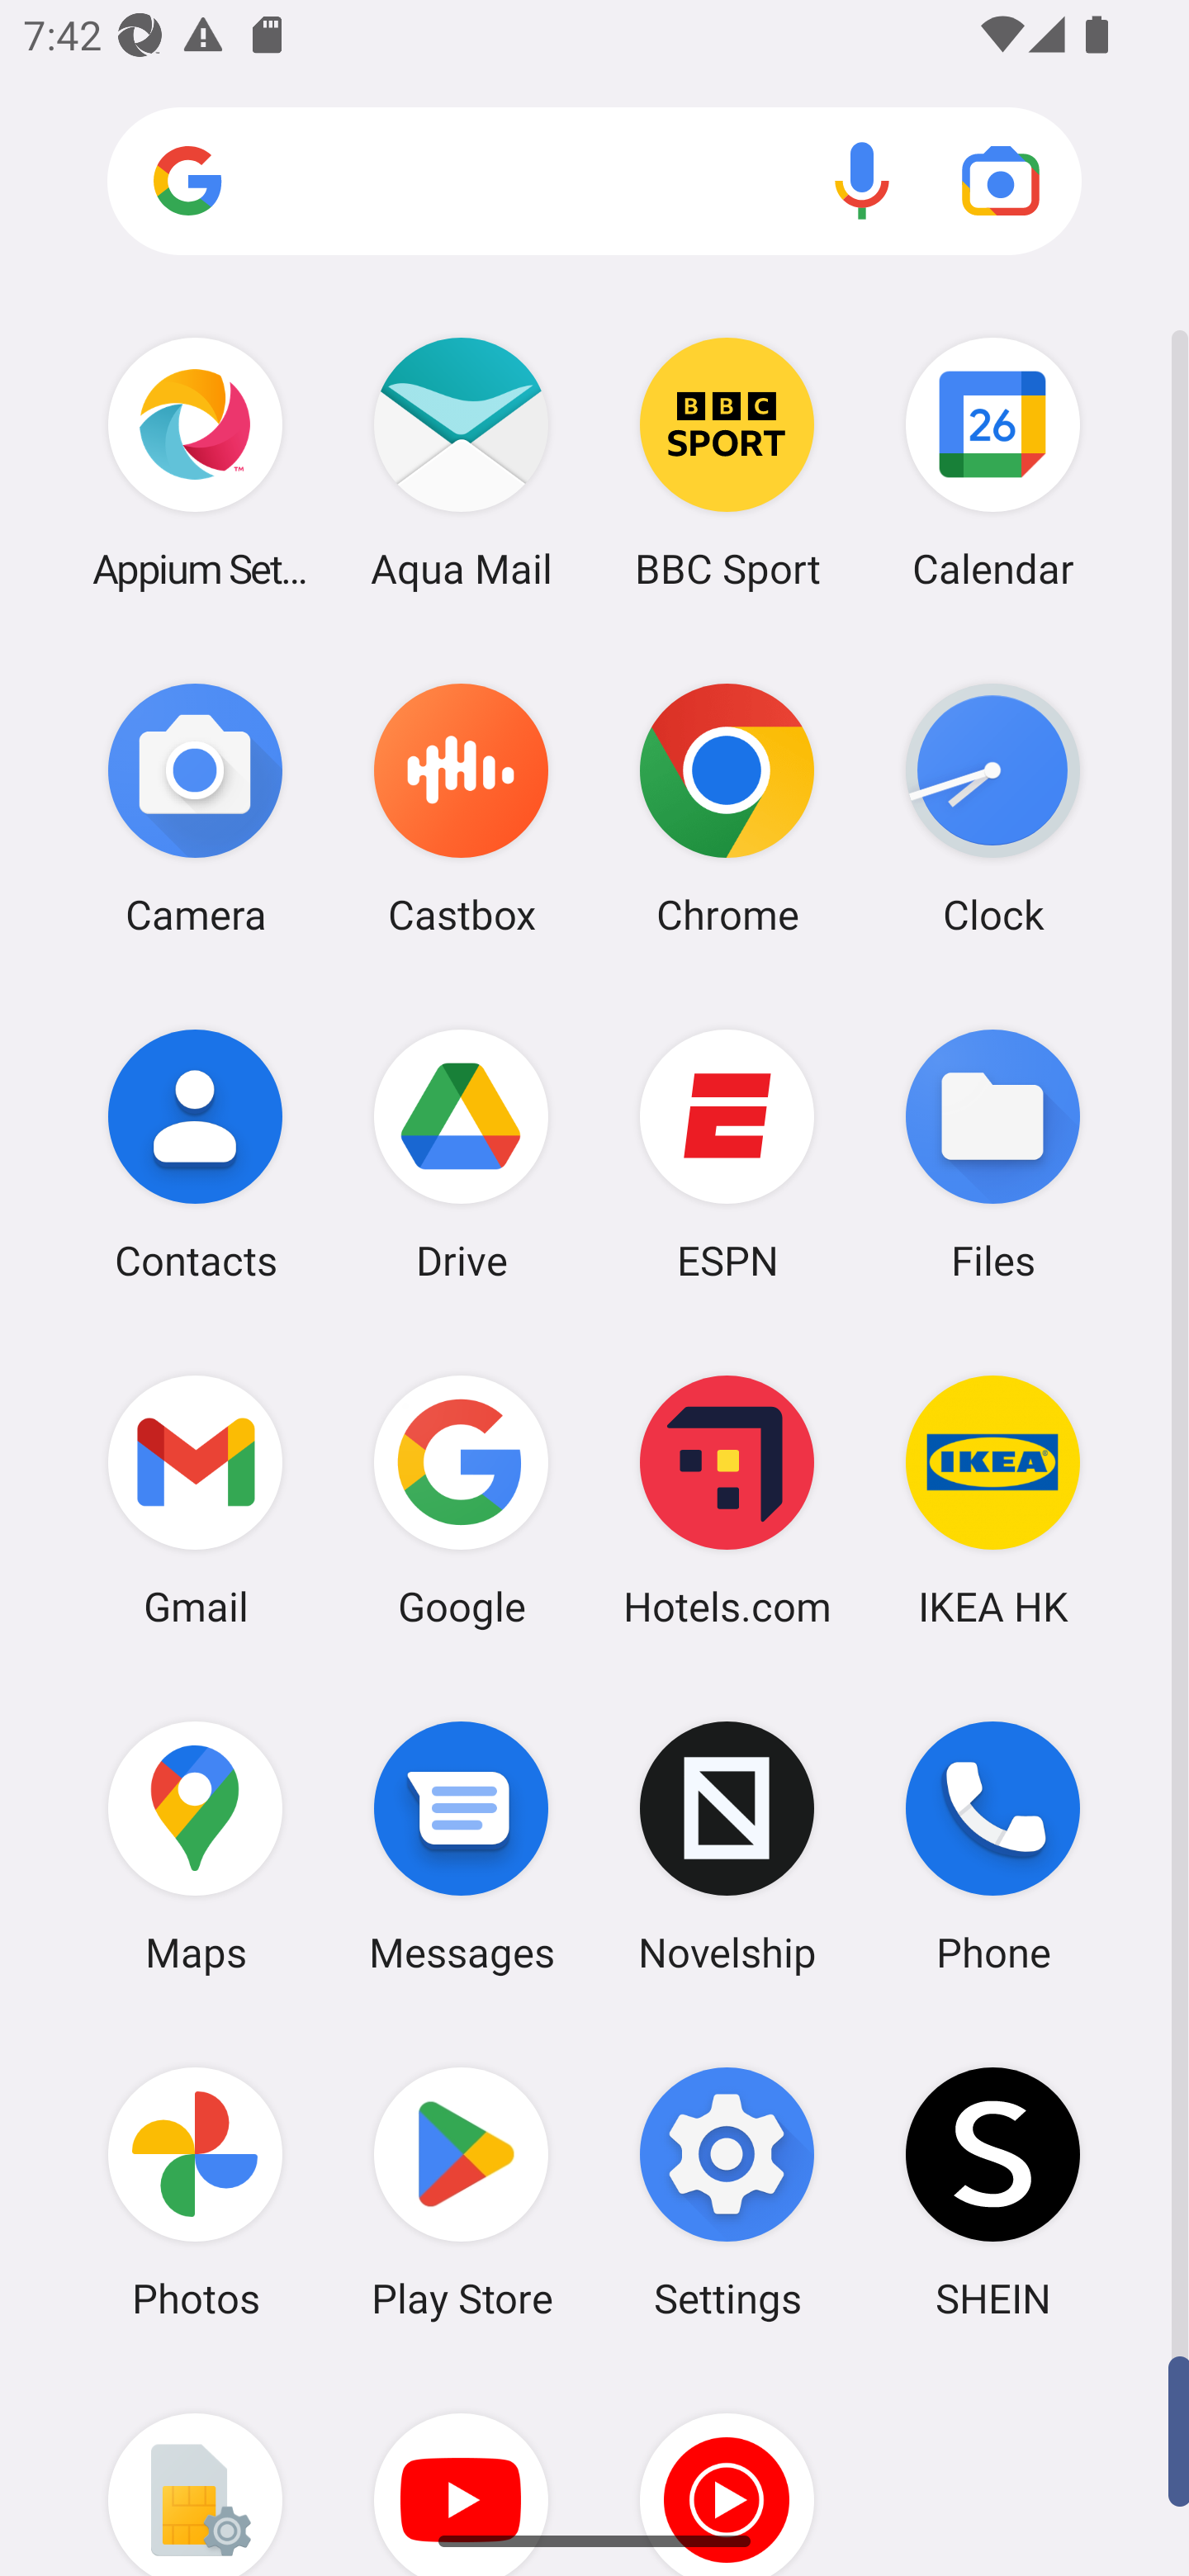 The width and height of the screenshot is (1189, 2576). Describe the element at coordinates (195, 1153) in the screenshot. I see `Contacts` at that location.